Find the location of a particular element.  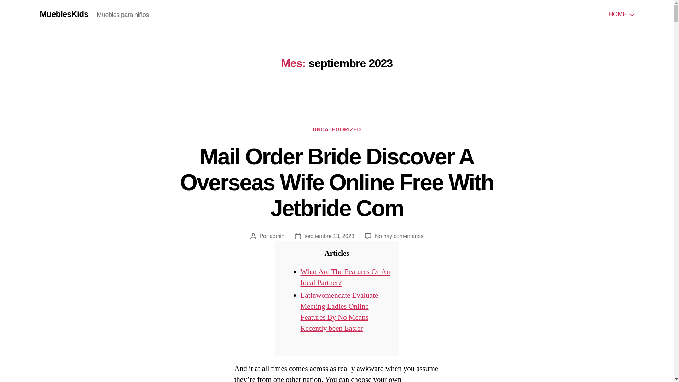

No hay comentarios is located at coordinates (399, 236).